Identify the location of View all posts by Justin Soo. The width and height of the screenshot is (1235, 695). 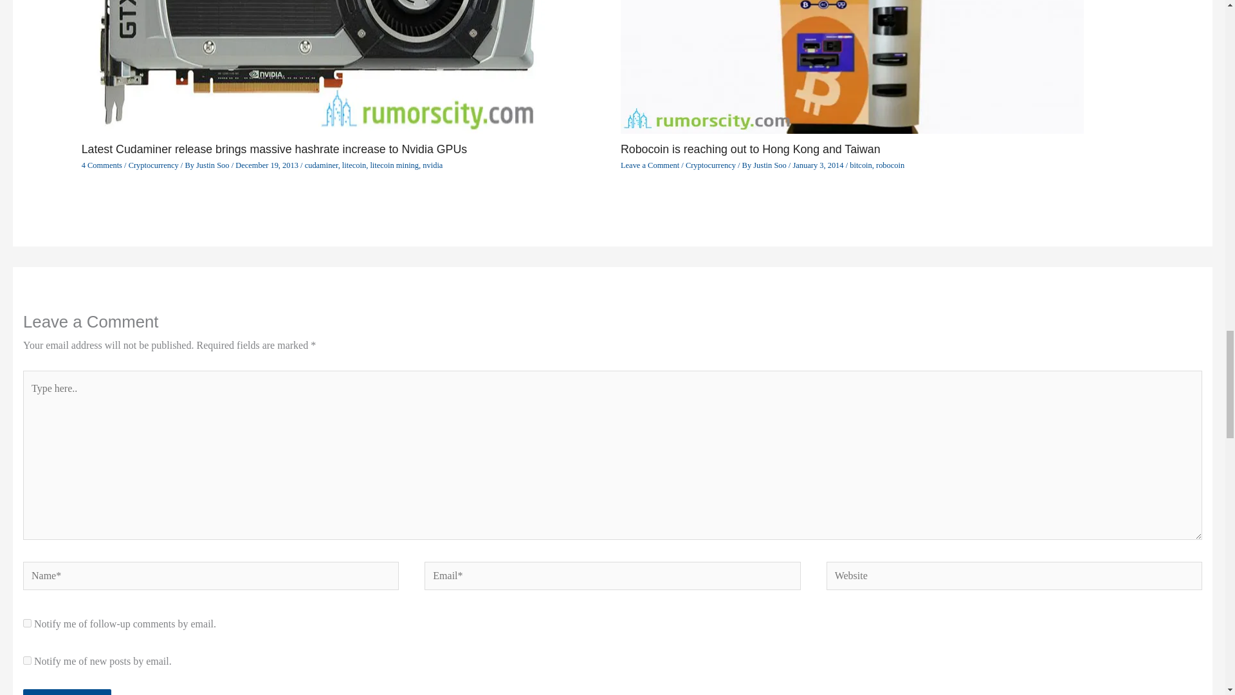
(214, 165).